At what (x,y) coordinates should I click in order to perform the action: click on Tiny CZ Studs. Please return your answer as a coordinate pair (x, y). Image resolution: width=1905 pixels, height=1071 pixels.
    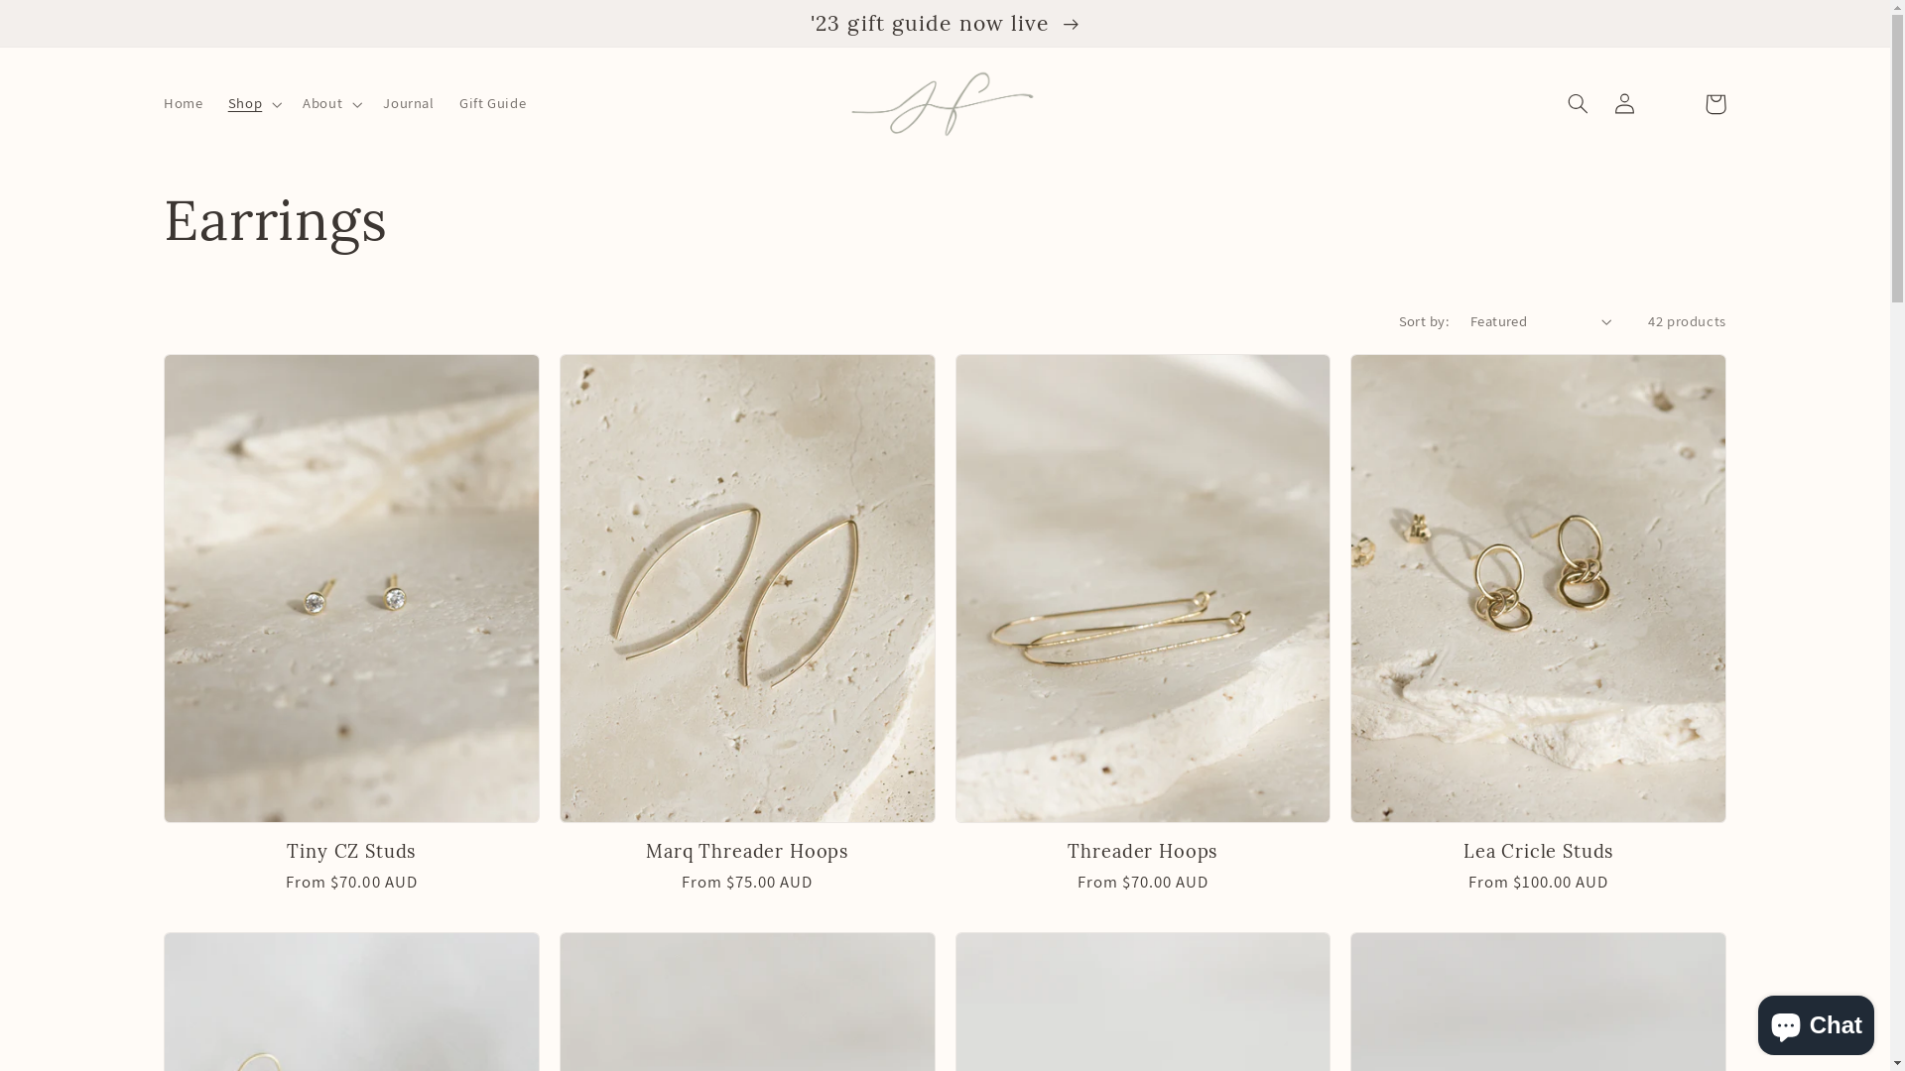
    Looking at the image, I should click on (351, 852).